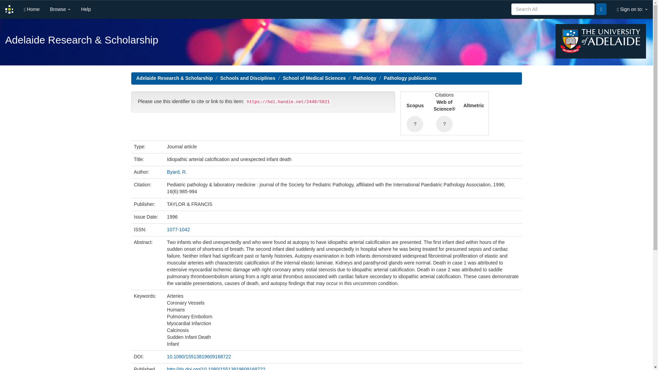 The width and height of the screenshot is (658, 370). What do you see at coordinates (365, 78) in the screenshot?
I see `Pathology` at bounding box center [365, 78].